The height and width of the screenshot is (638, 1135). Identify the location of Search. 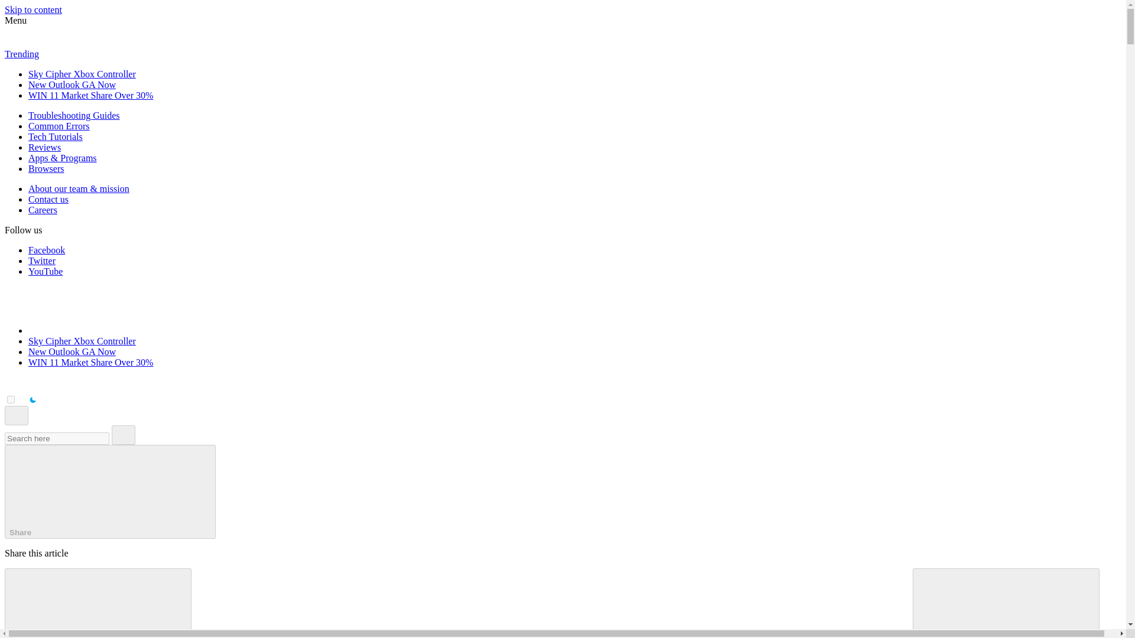
(123, 435).